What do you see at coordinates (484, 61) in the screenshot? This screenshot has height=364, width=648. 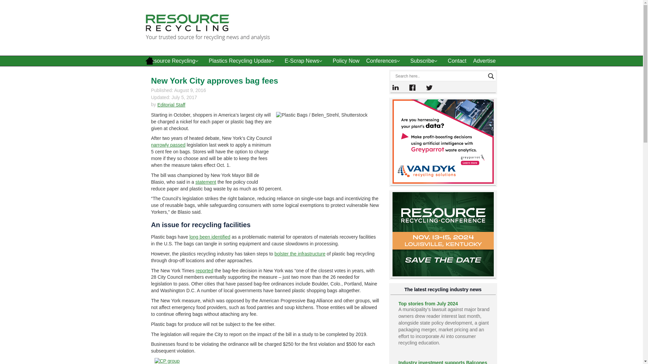 I see `Advertise` at bounding box center [484, 61].